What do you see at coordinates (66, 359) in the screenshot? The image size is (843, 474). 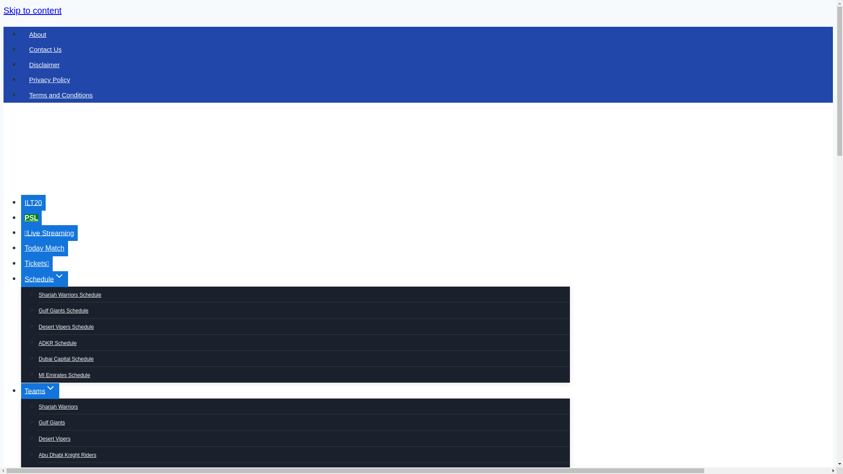 I see `Dubai Capital Schedule` at bounding box center [66, 359].